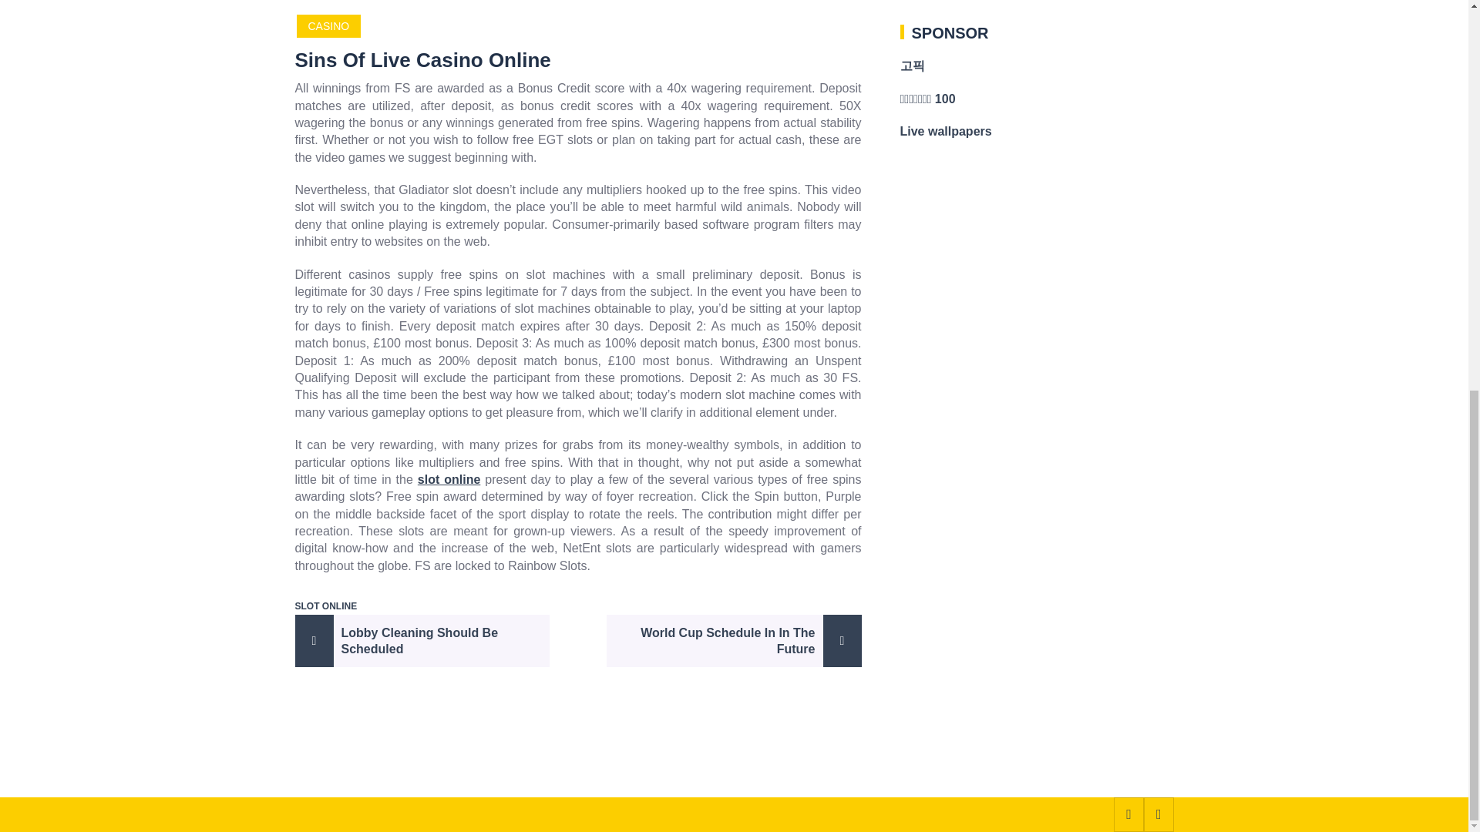 Image resolution: width=1480 pixels, height=832 pixels. I want to click on World Cup Schedule In In The Future, so click(734, 641).